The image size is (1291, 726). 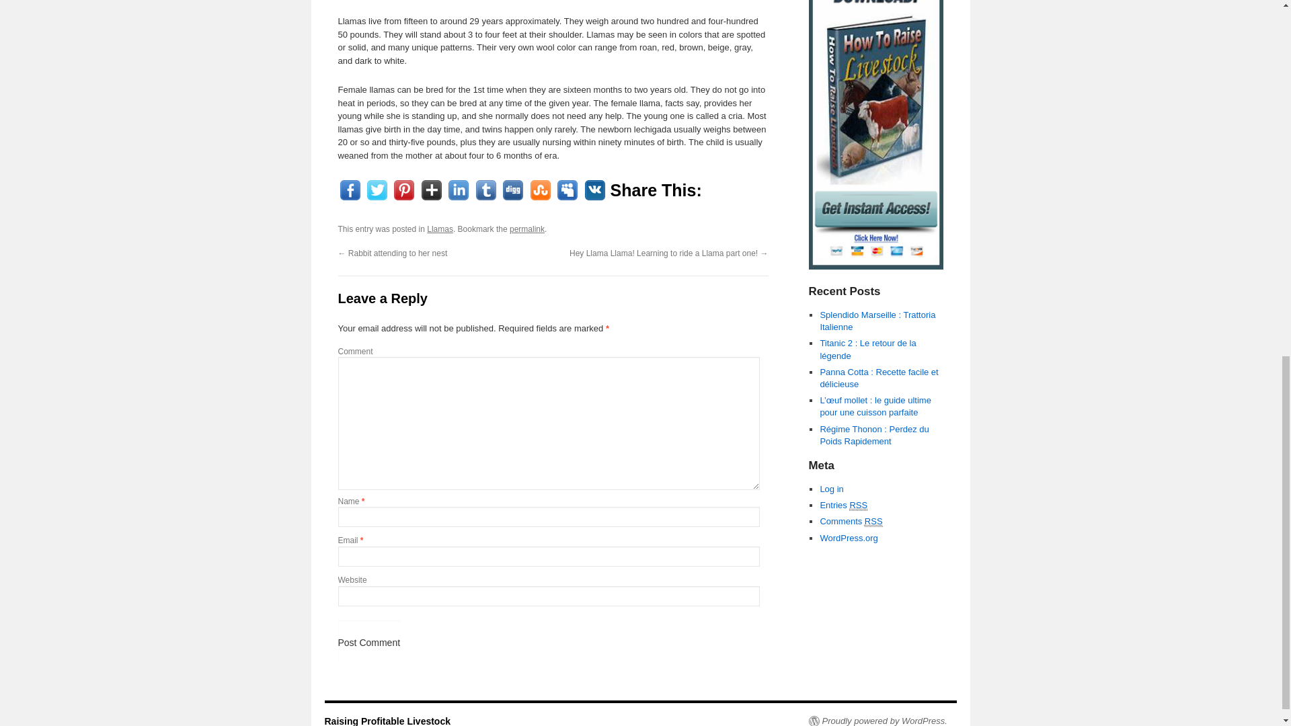 What do you see at coordinates (858, 506) in the screenshot?
I see `Really Simple Syndication` at bounding box center [858, 506].